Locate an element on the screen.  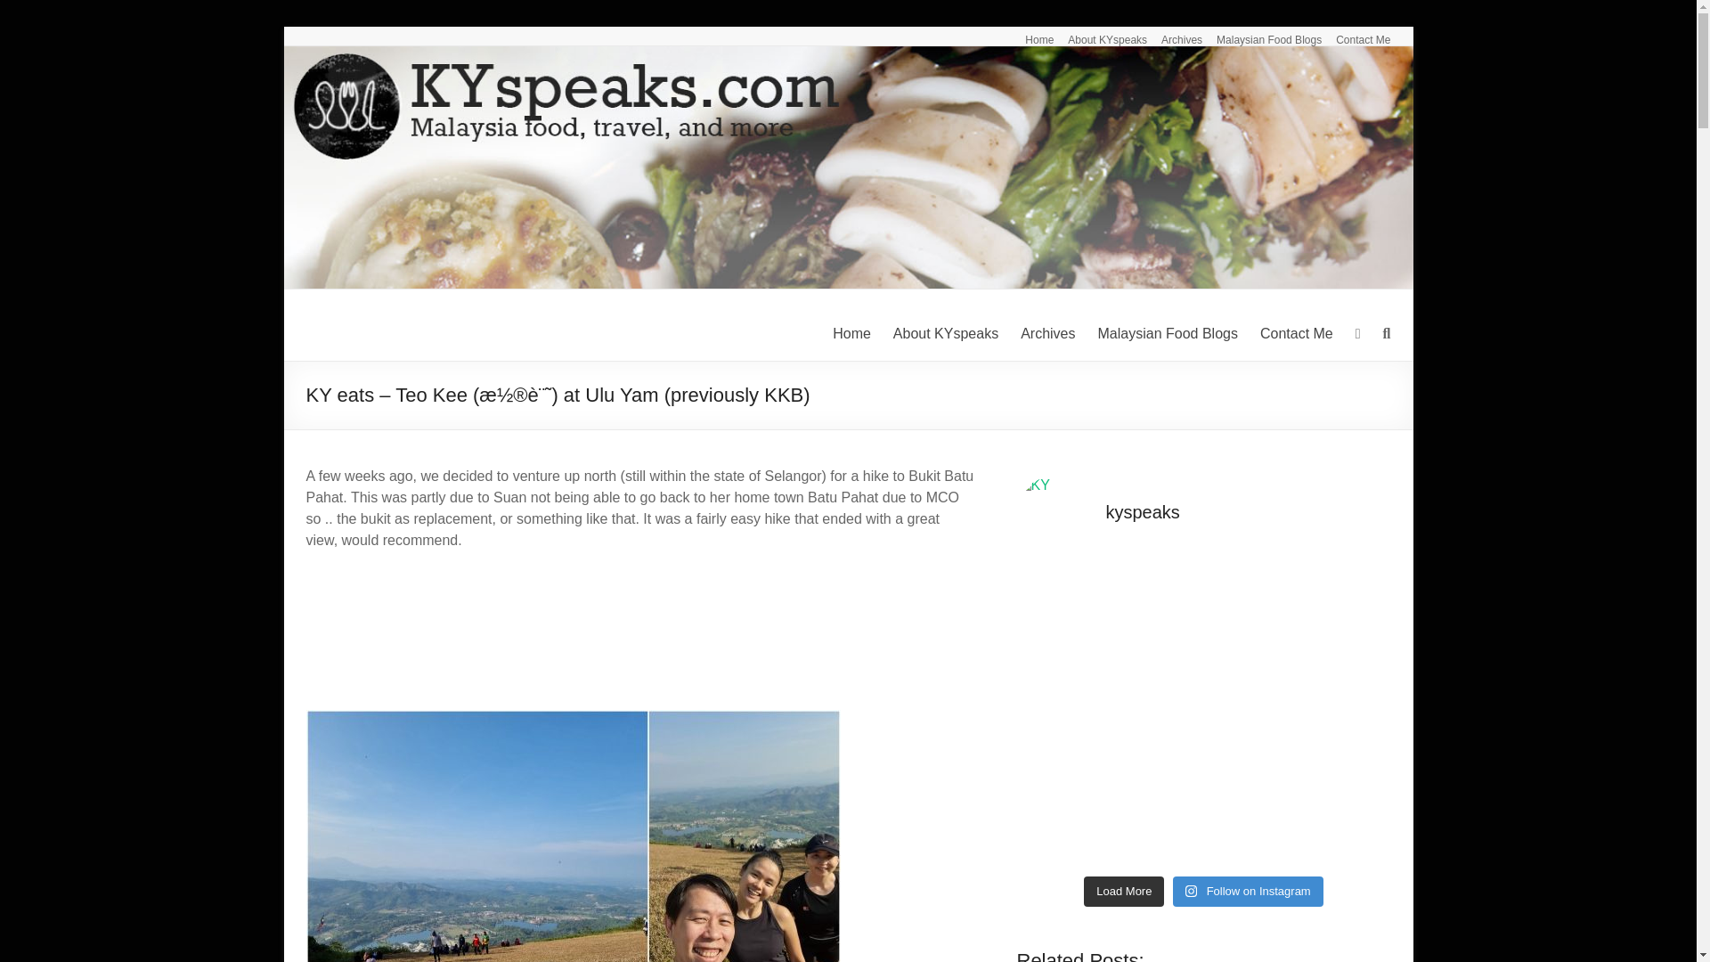
Archives is located at coordinates (1047, 333).